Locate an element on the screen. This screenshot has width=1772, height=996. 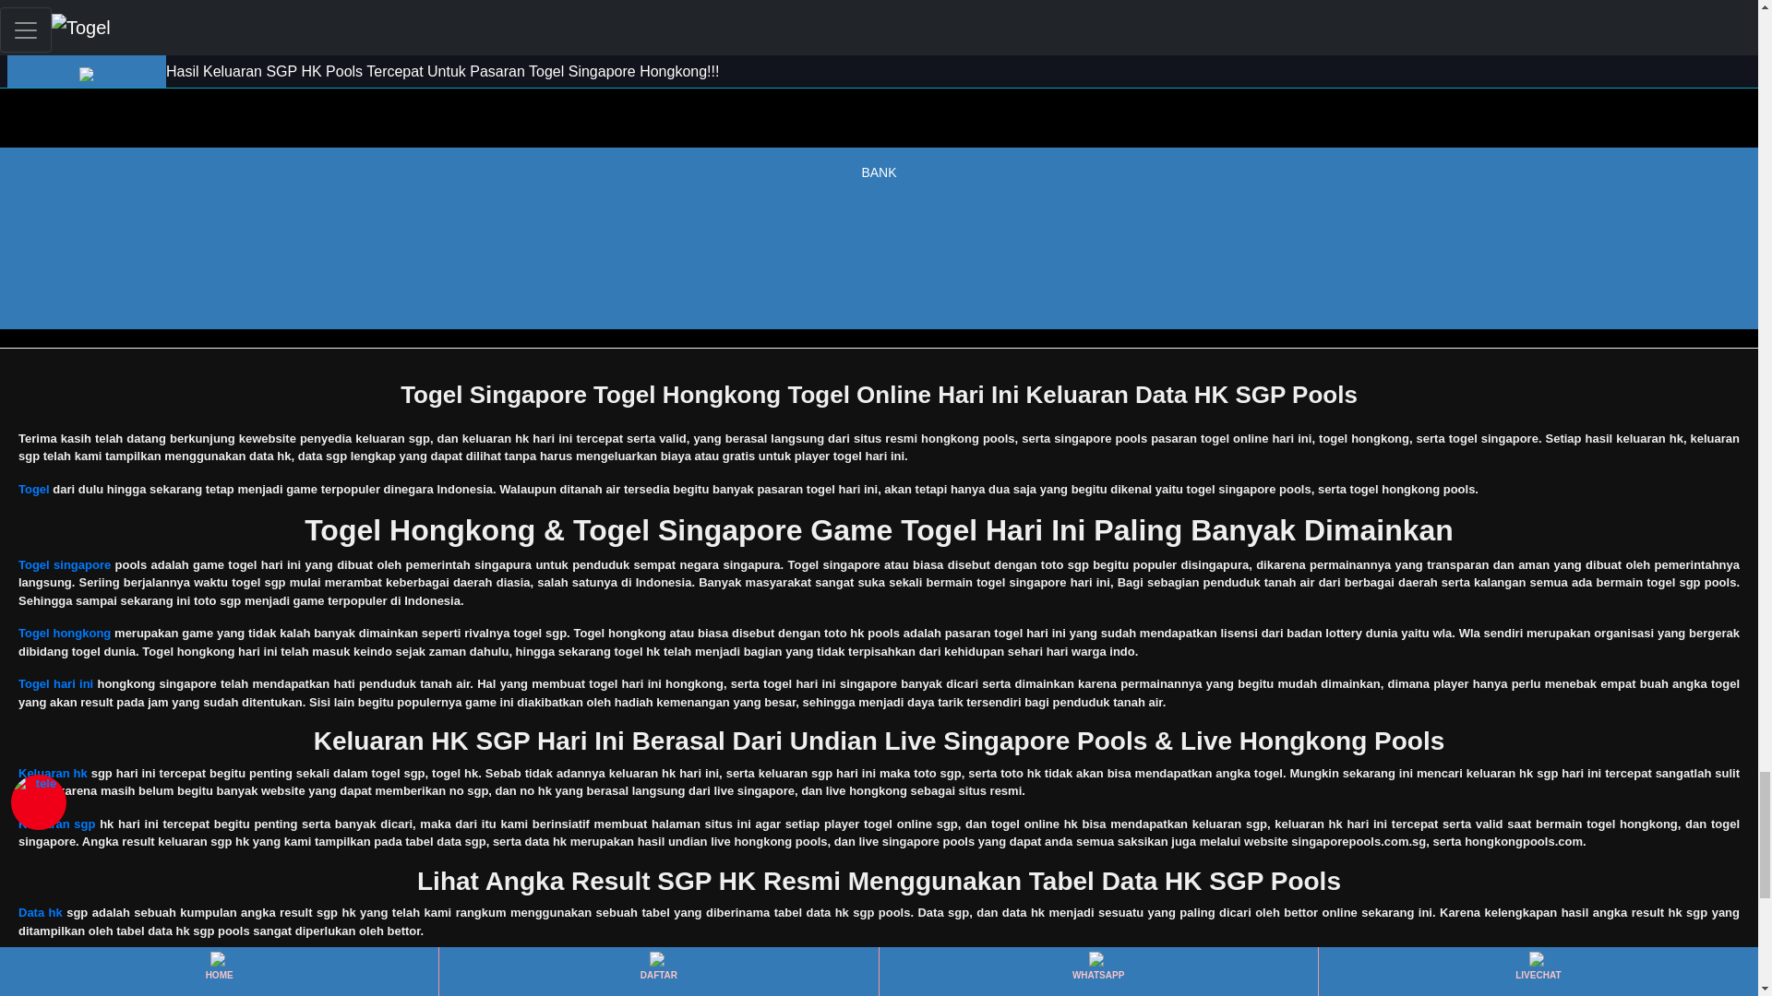
Togel hari ini is located at coordinates (55, 684).